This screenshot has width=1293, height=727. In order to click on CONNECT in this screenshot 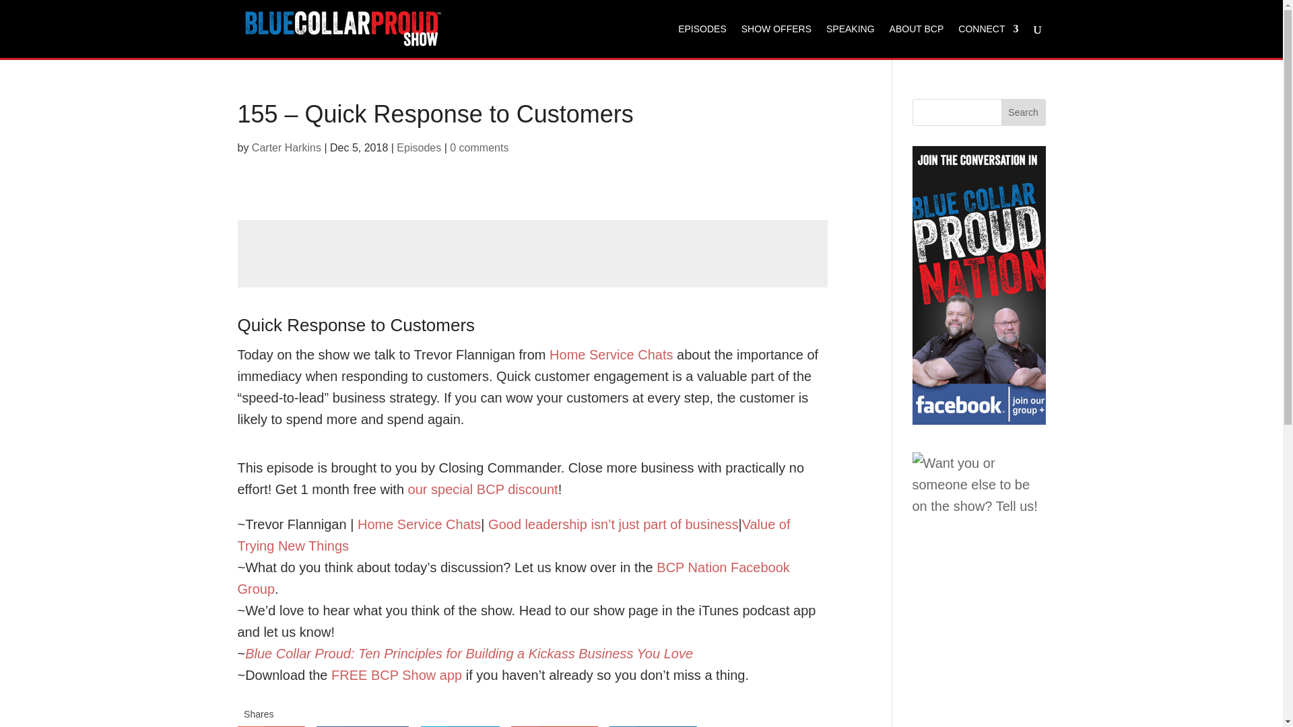, I will do `click(988, 40)`.